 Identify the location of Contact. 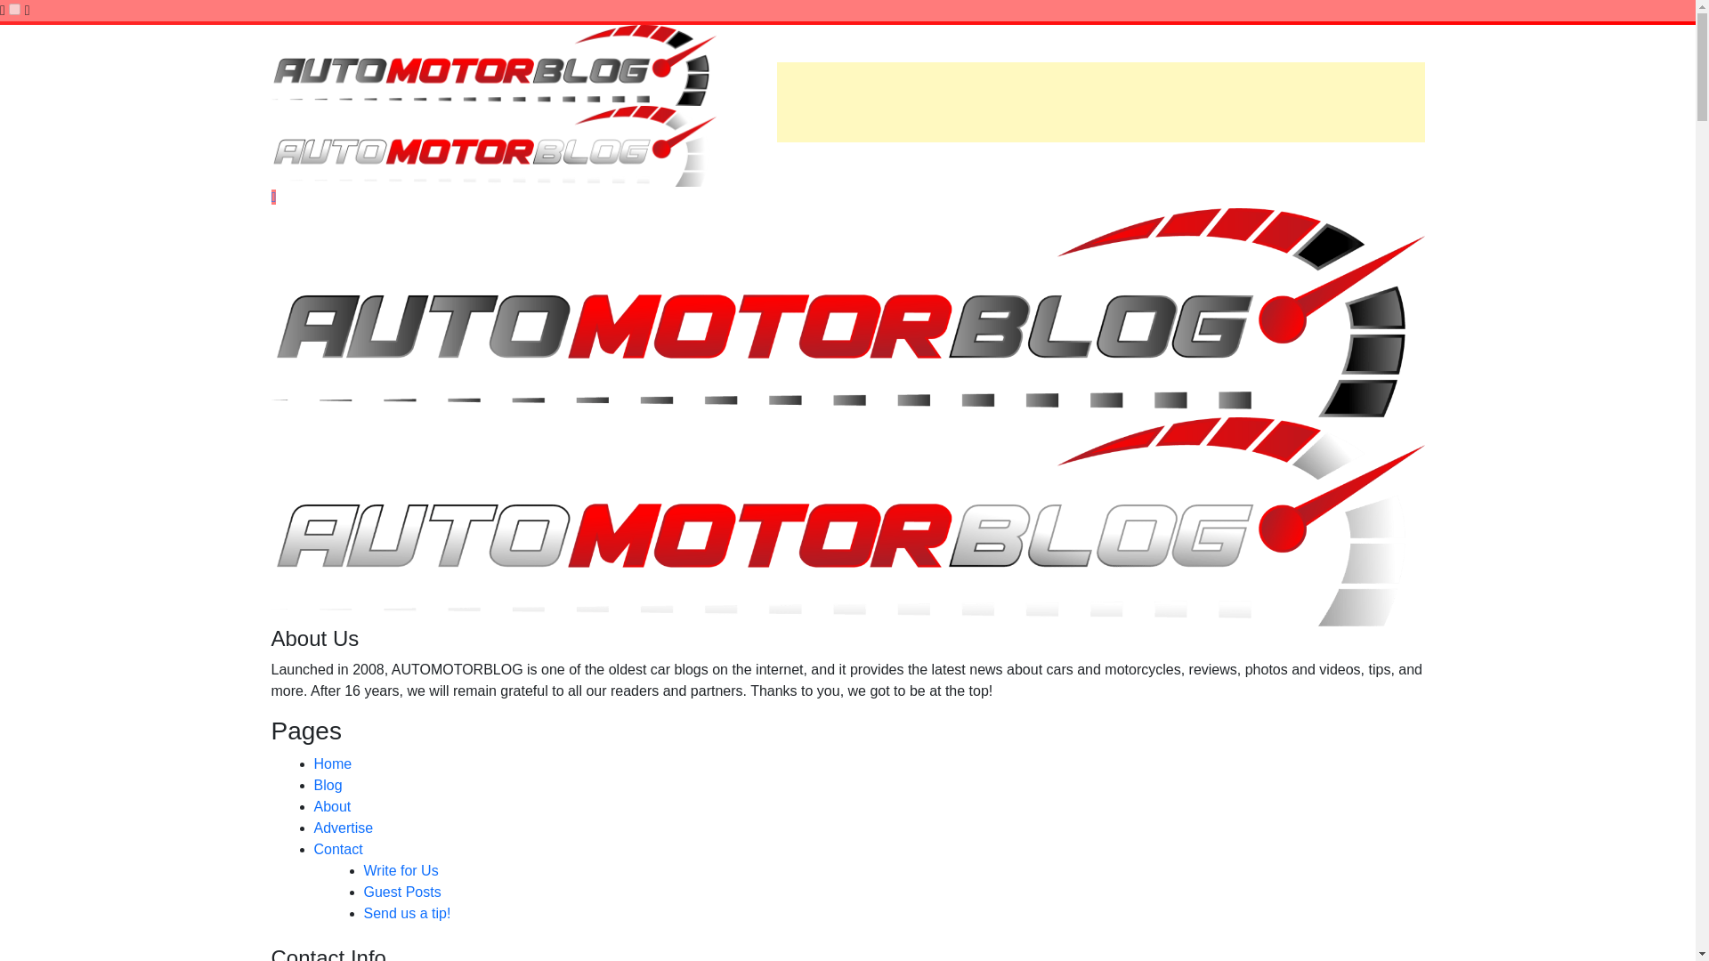
(337, 849).